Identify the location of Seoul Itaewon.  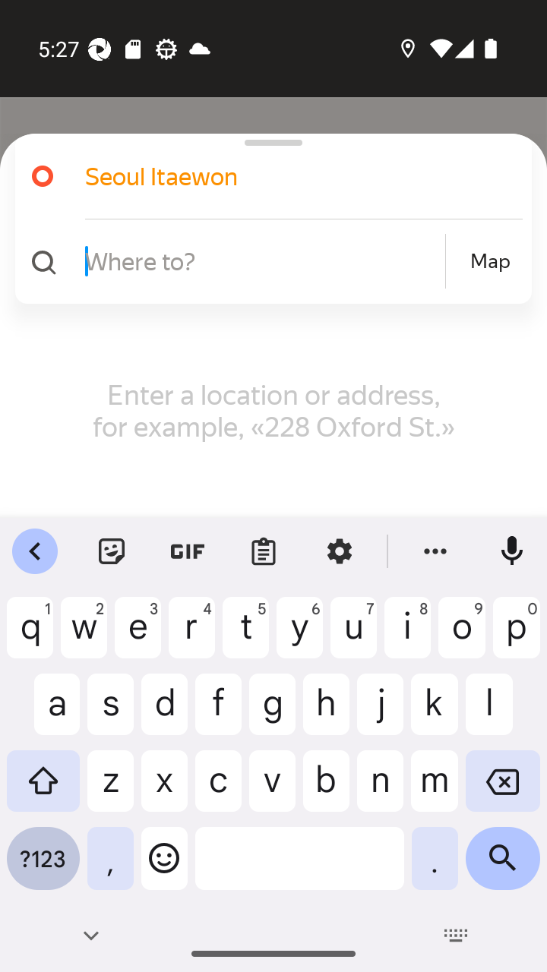
(284, 176).